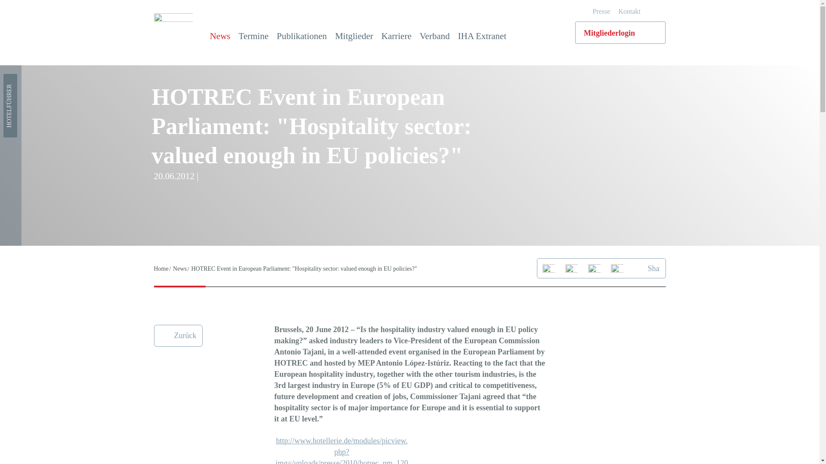  Describe the element at coordinates (629, 11) in the screenshot. I see `Kontakt` at that location.